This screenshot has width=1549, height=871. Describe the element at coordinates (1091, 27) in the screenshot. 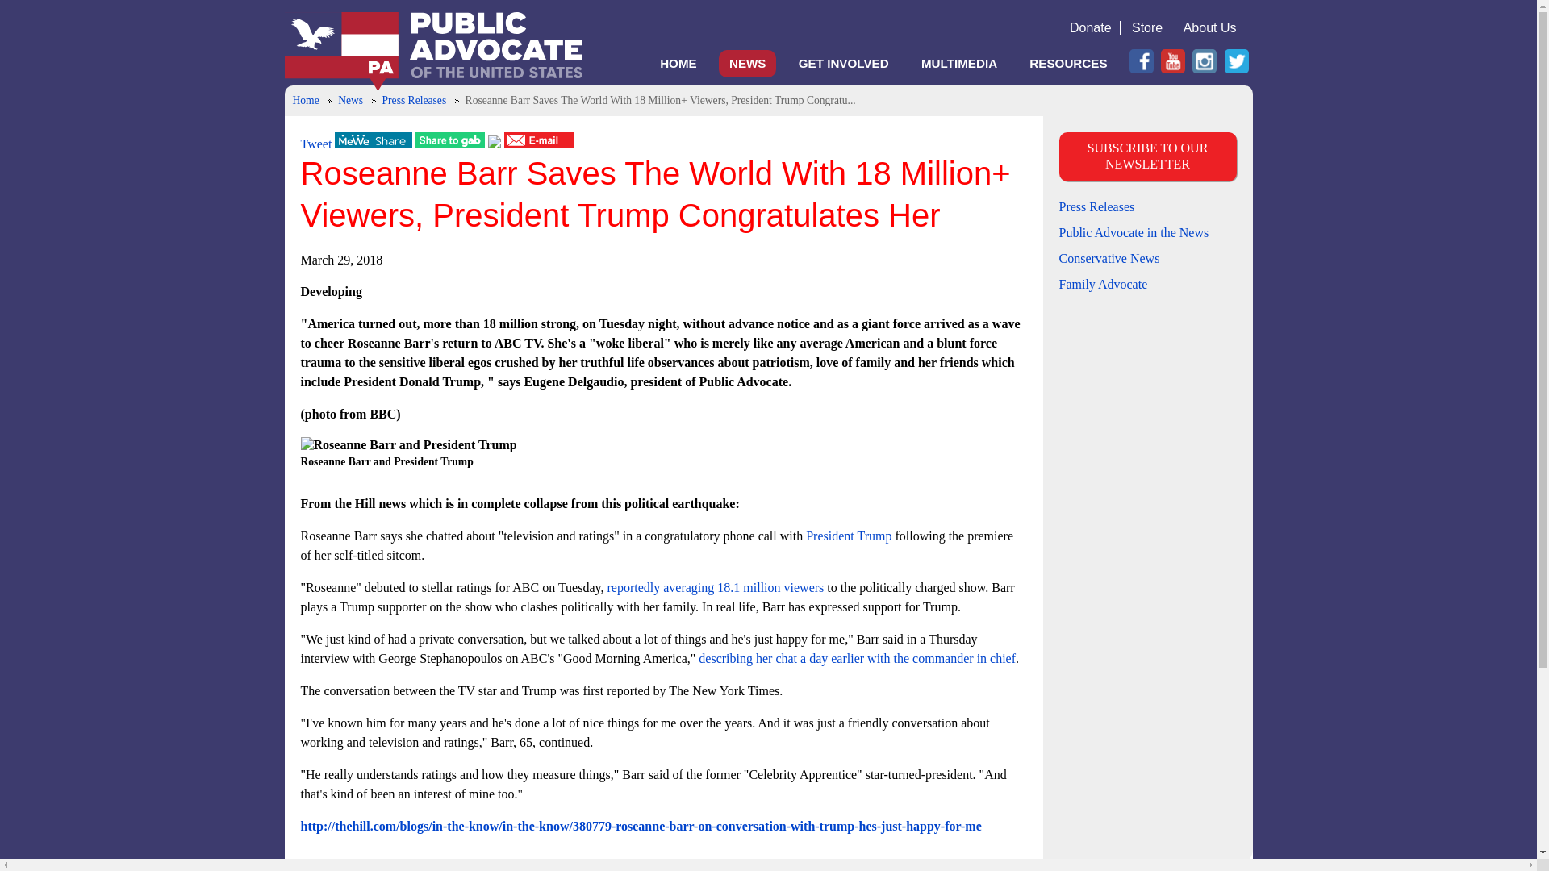

I see `Donate` at that location.